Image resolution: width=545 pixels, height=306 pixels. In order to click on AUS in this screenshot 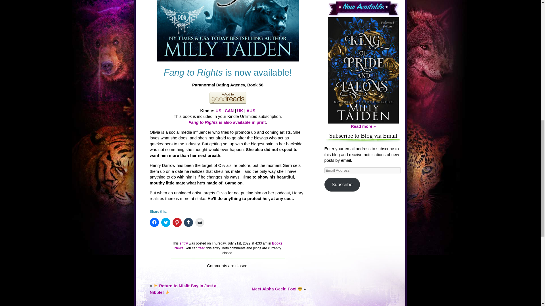, I will do `click(250, 110)`.